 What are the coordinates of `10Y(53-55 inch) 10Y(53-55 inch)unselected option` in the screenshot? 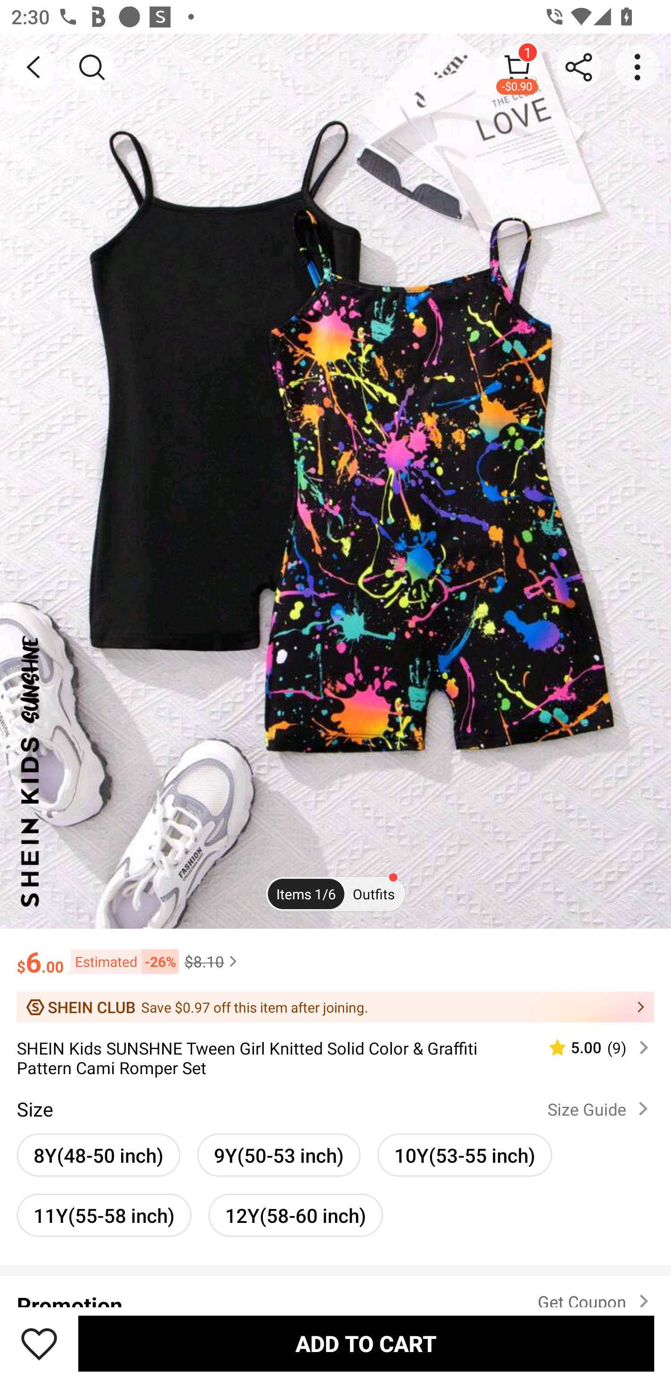 It's located at (465, 1155).